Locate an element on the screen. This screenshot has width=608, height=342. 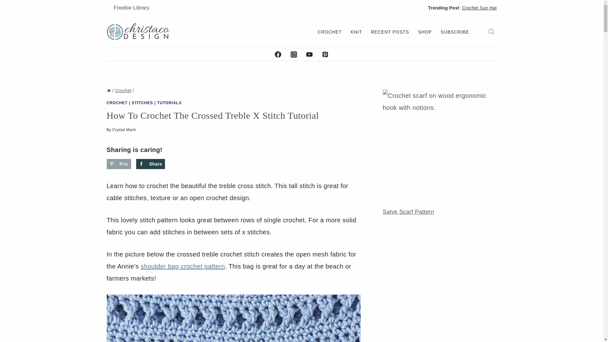
STITCHES is located at coordinates (142, 103).